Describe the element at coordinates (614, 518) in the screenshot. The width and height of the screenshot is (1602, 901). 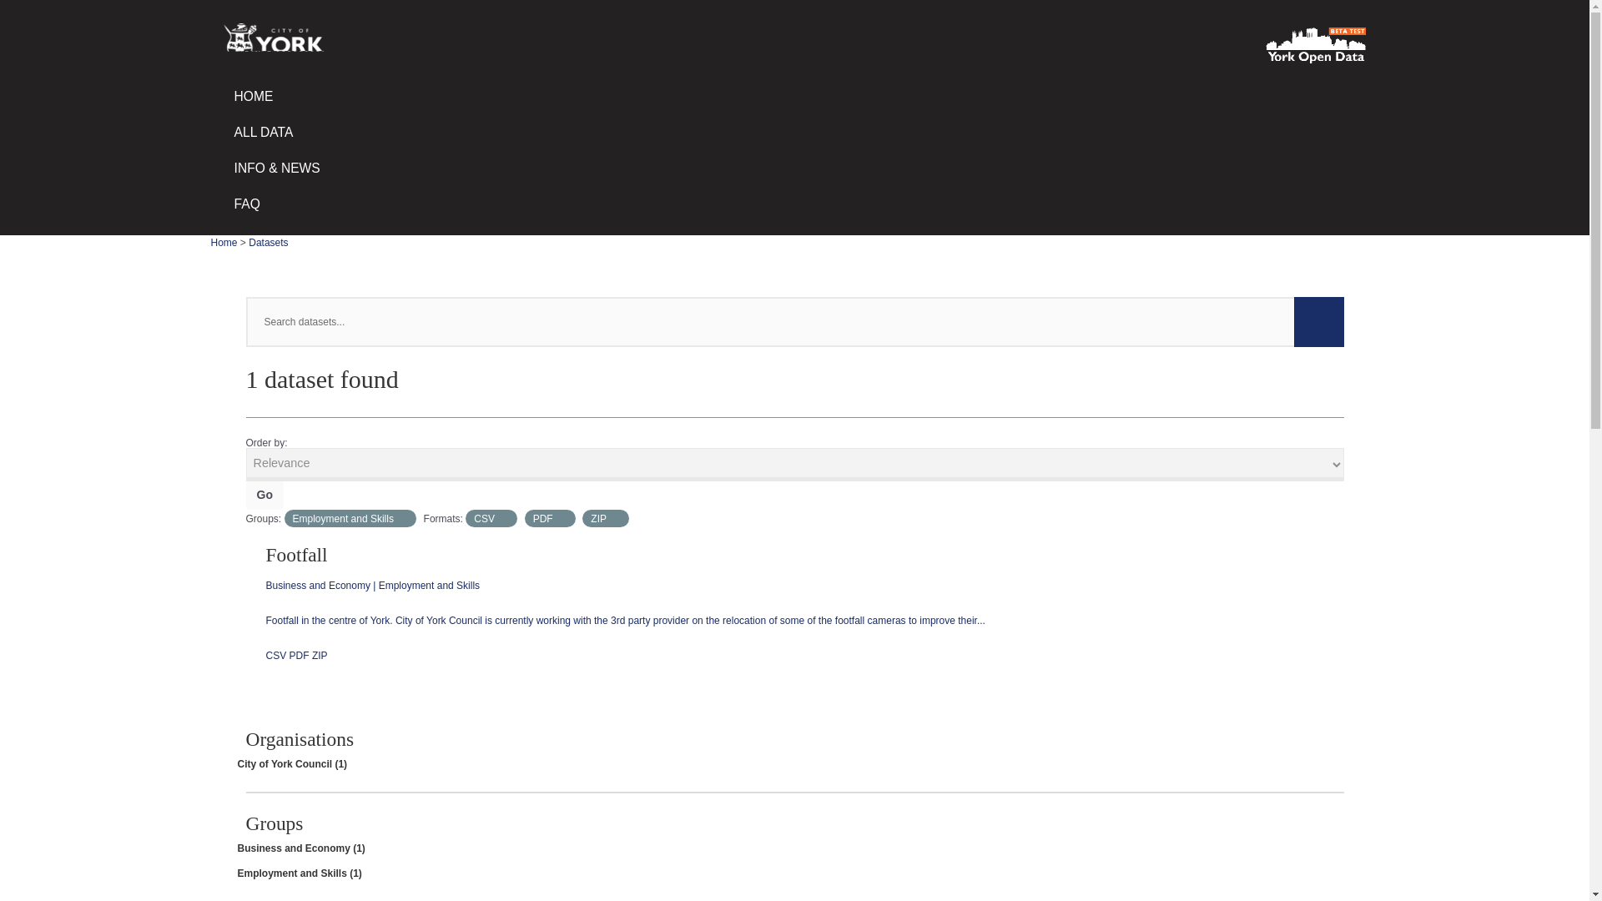
I see `Remove` at that location.